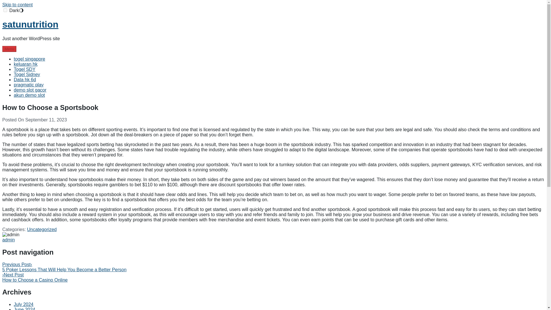 This screenshot has width=551, height=310. Describe the element at coordinates (25, 80) in the screenshot. I see `Data hk 6d` at that location.